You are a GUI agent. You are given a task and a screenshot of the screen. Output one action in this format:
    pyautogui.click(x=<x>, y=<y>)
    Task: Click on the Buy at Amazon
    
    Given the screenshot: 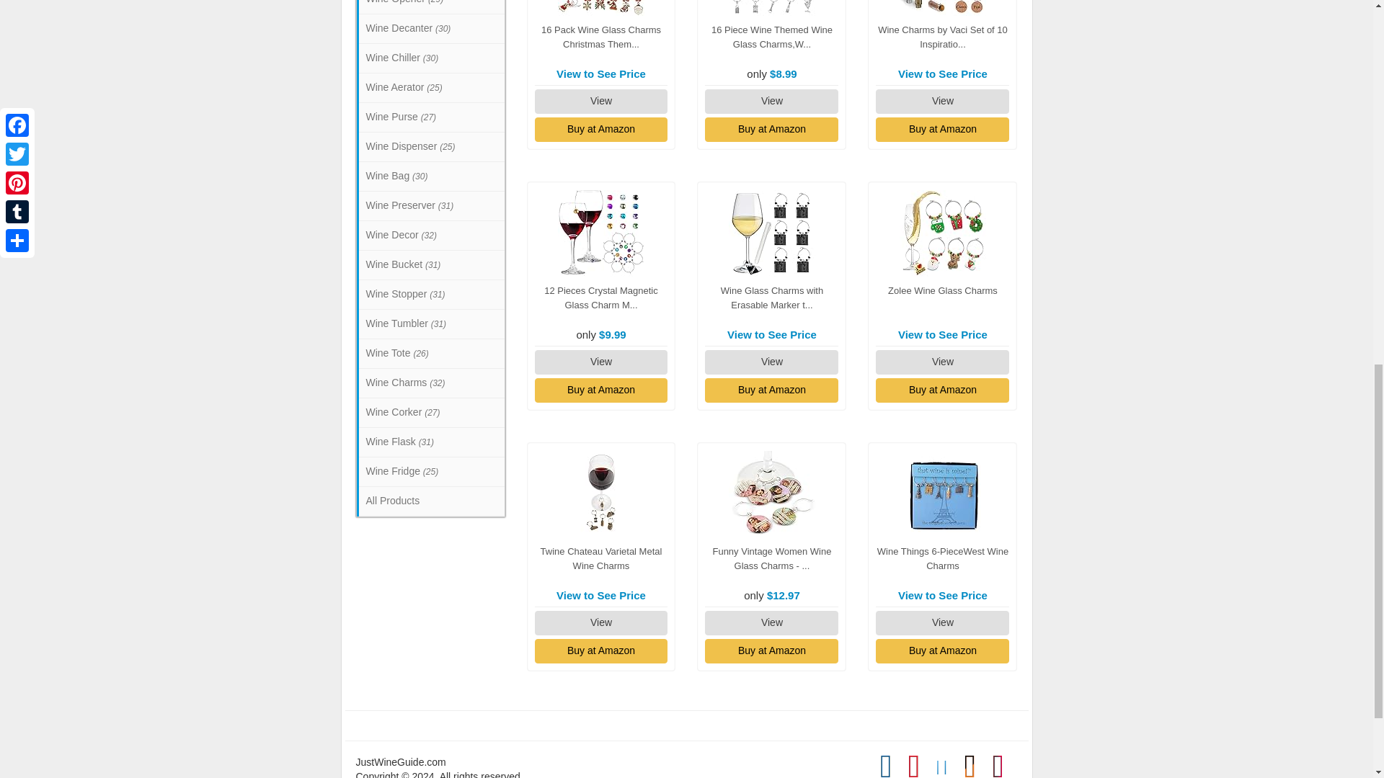 What is the action you would take?
    pyautogui.click(x=942, y=130)
    